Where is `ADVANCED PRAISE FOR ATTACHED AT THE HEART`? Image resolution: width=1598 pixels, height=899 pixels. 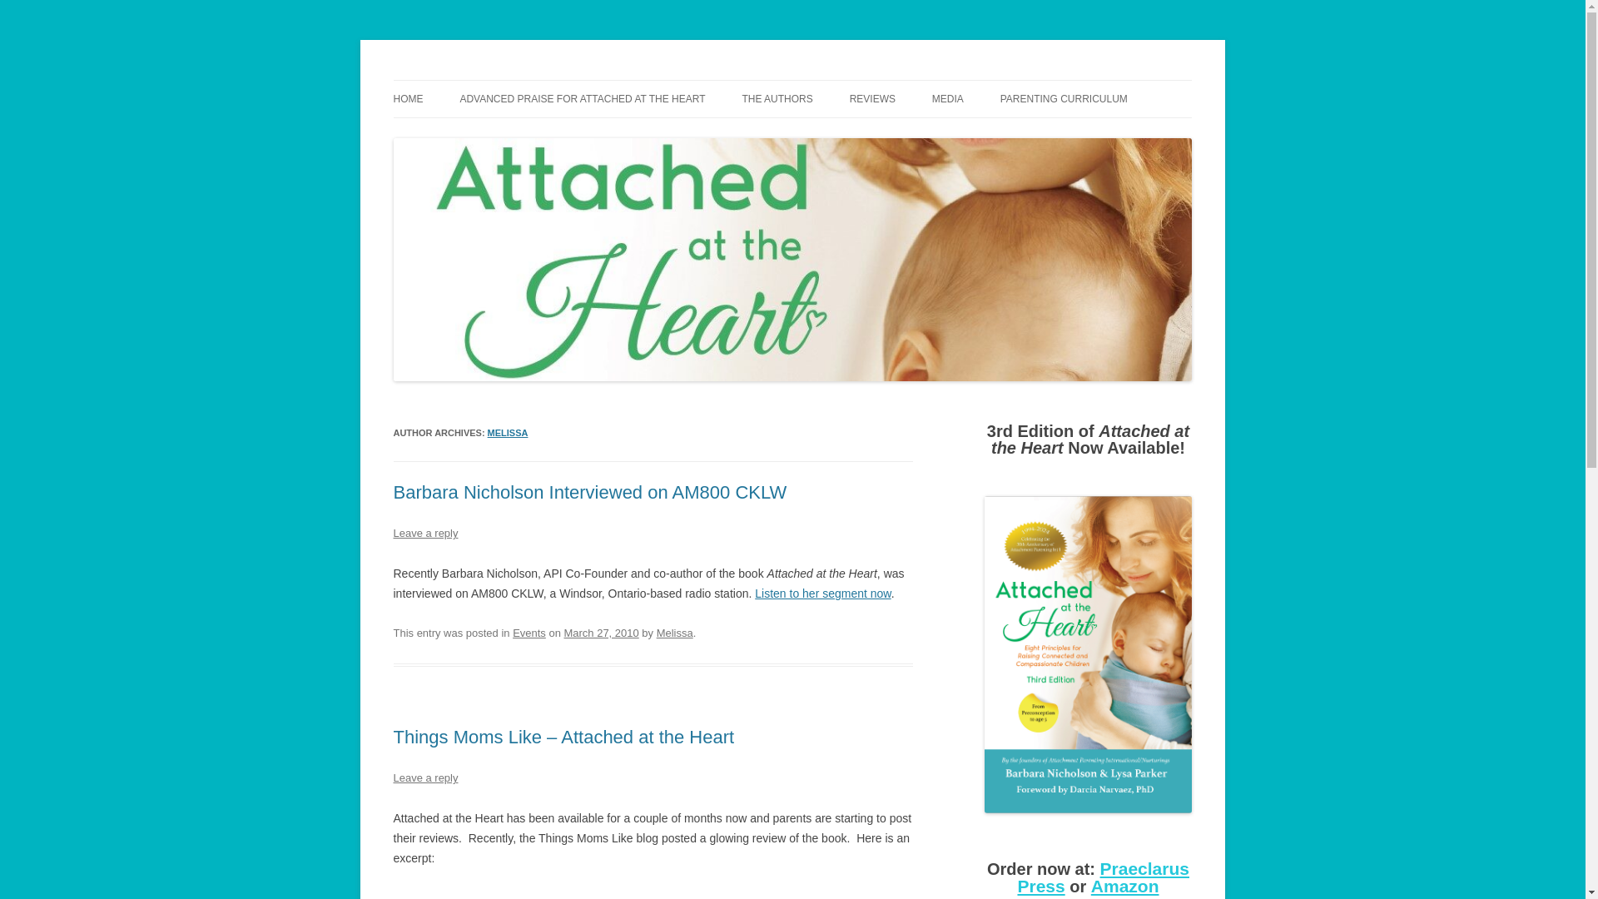
ADVANCED PRAISE FOR ATTACHED AT THE HEART is located at coordinates (582, 99).